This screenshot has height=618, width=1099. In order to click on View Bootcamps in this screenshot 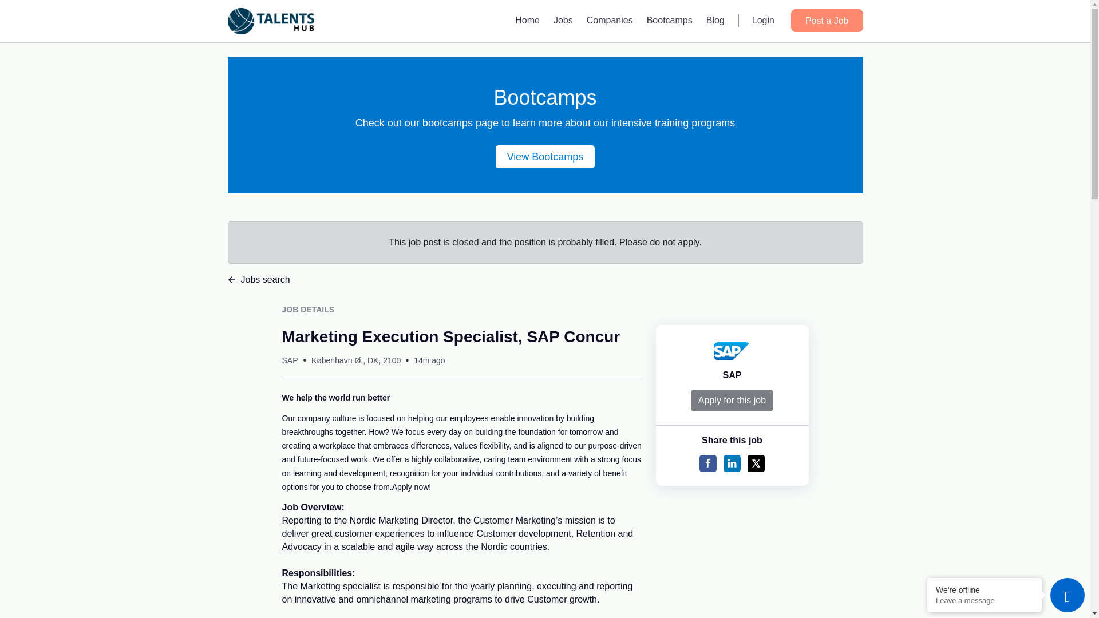, I will do `click(545, 156)`.